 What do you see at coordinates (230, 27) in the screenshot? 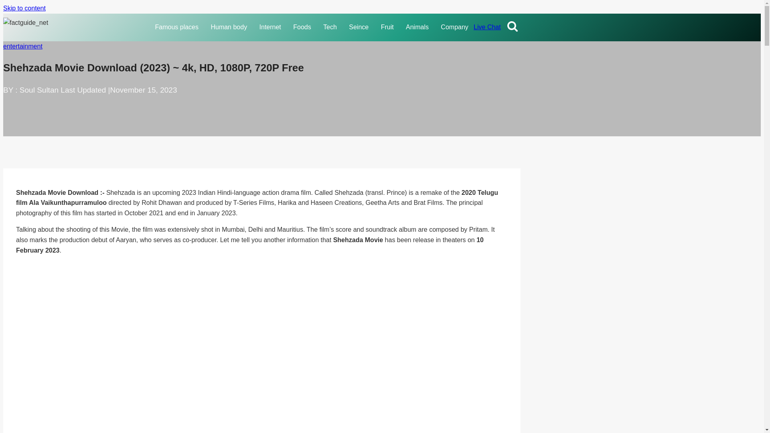
I see `Human body` at bounding box center [230, 27].